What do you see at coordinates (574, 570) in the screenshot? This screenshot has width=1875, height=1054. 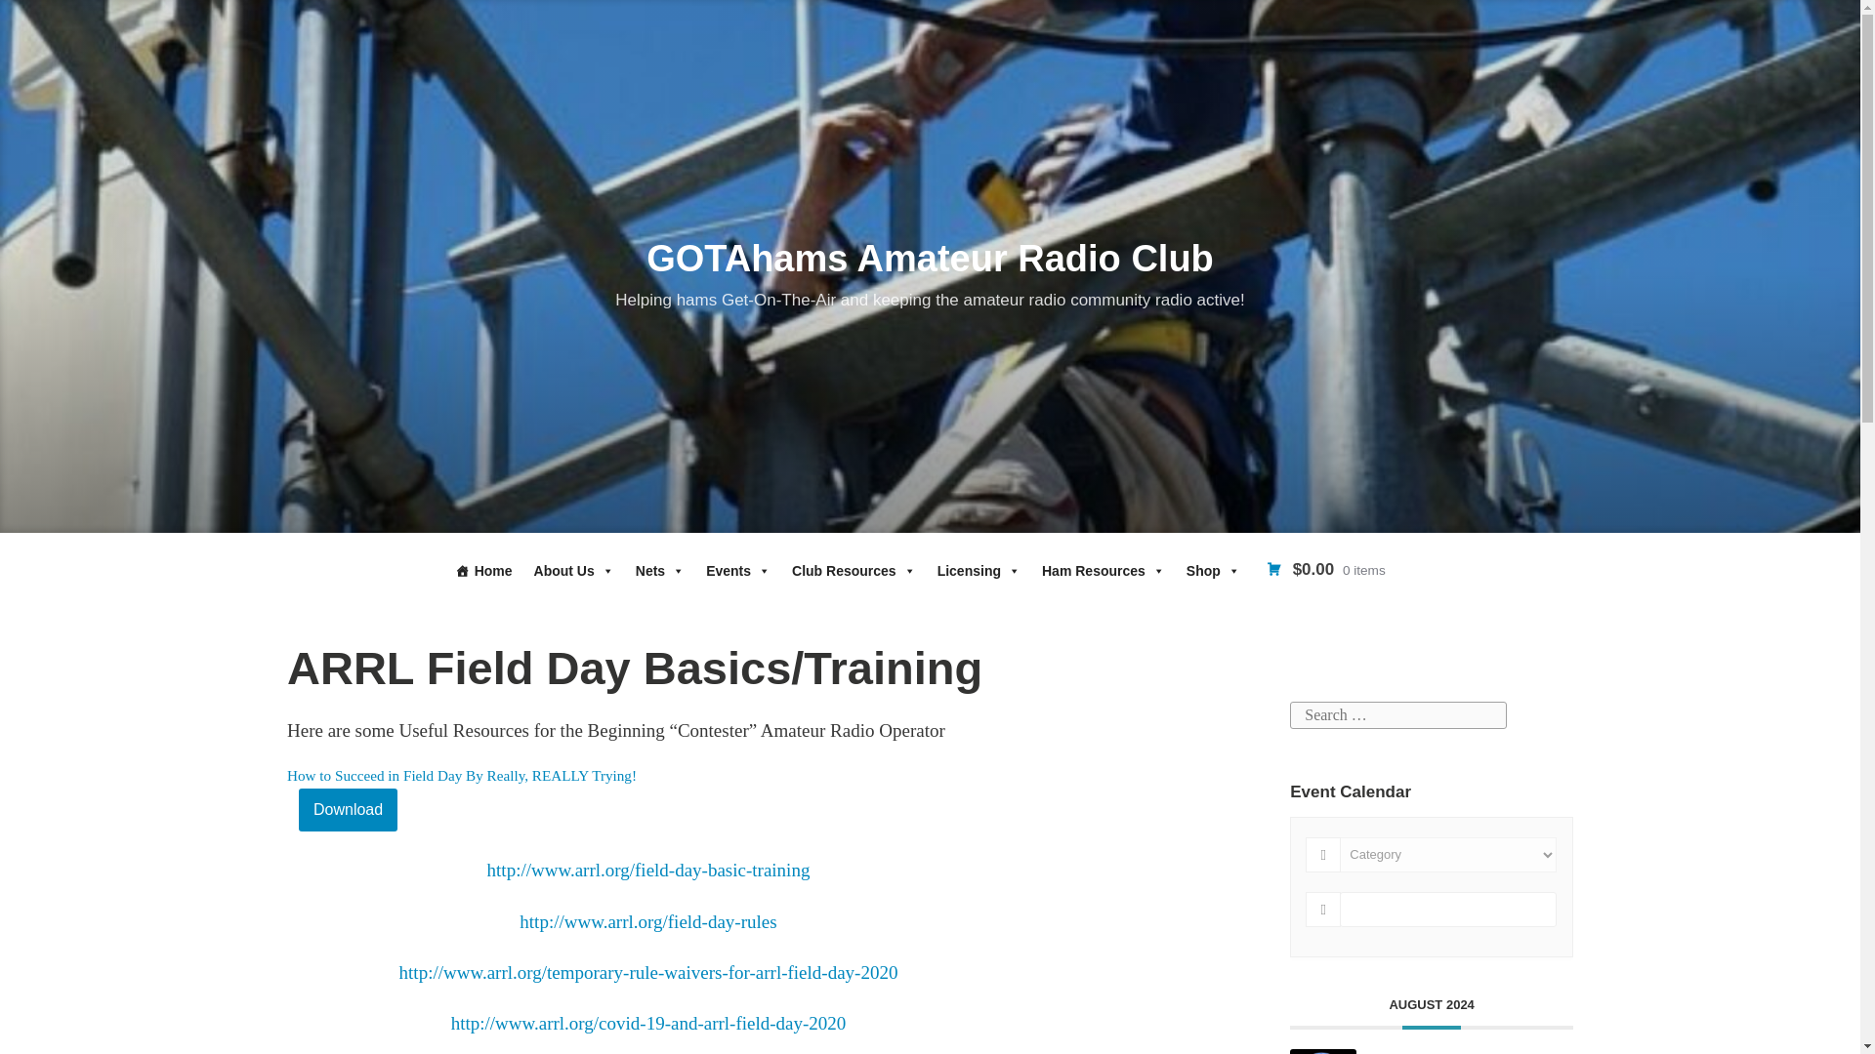 I see `About Us` at bounding box center [574, 570].